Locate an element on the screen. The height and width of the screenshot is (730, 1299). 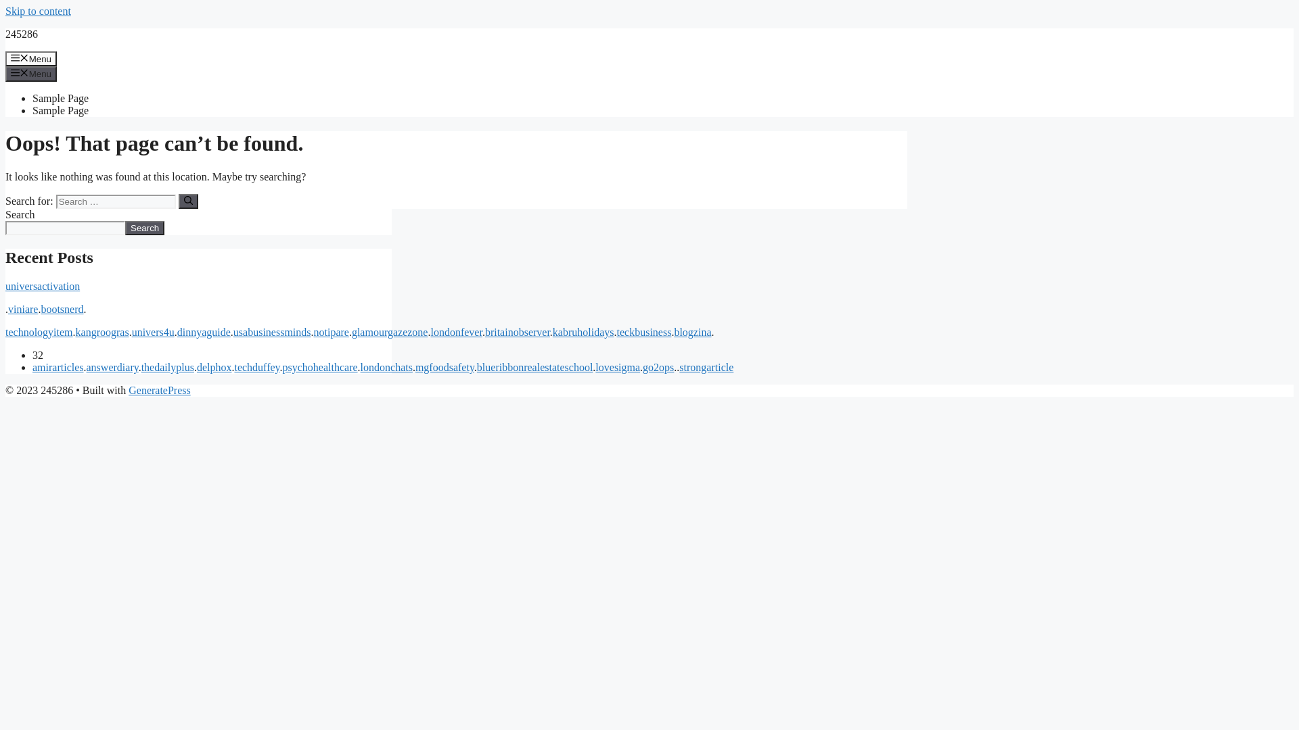
strongarticle is located at coordinates (706, 368).